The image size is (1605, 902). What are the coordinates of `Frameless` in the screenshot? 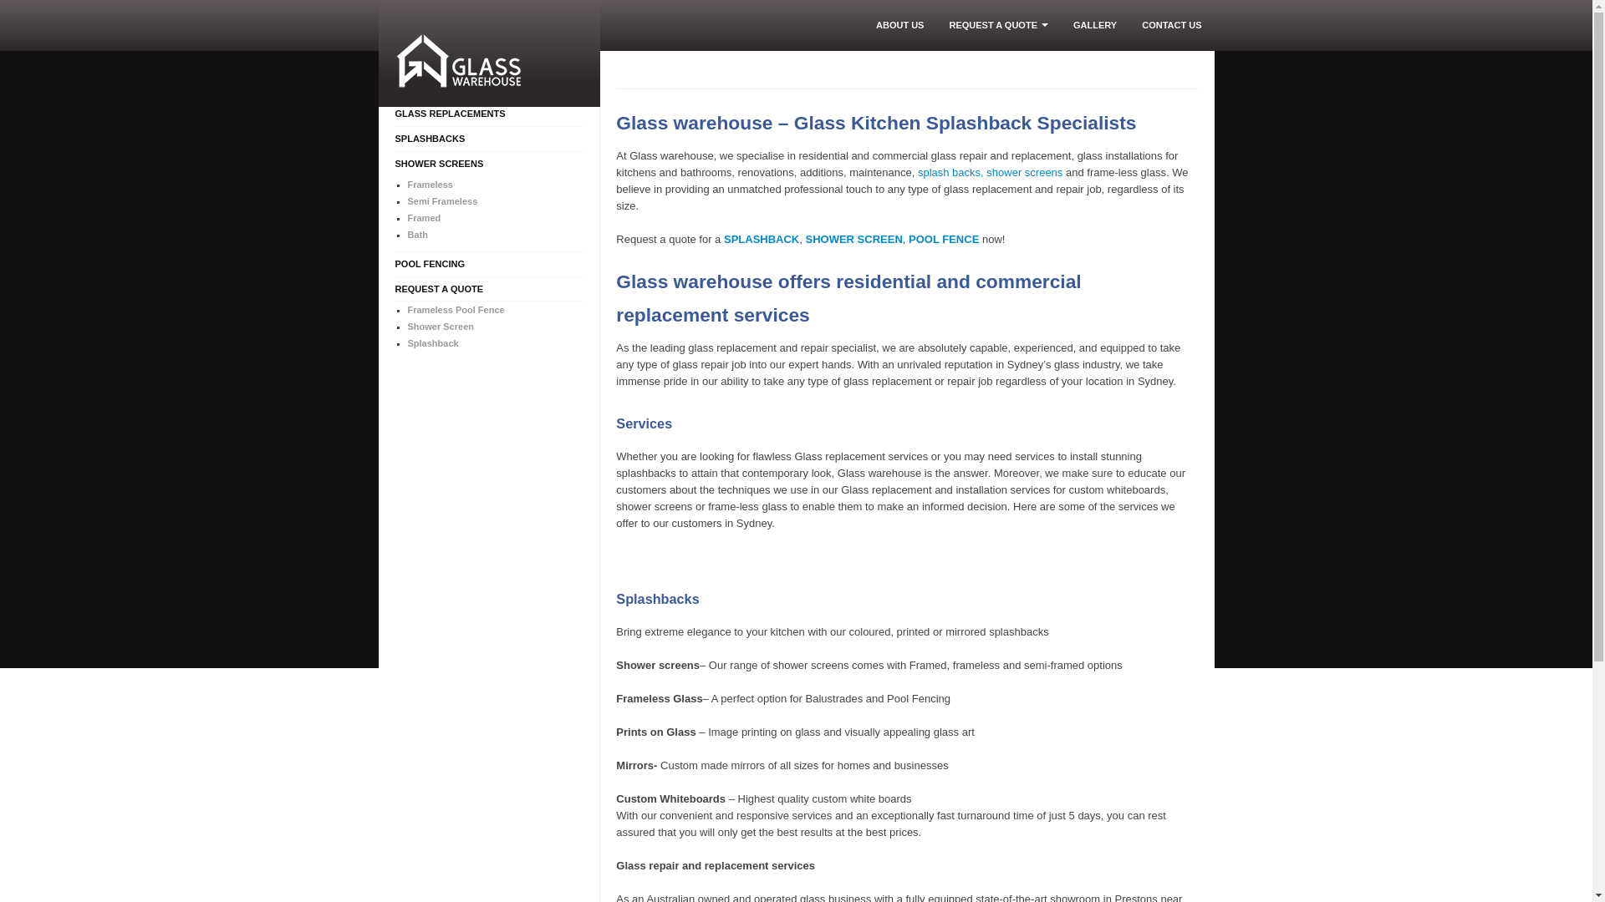 It's located at (497, 185).